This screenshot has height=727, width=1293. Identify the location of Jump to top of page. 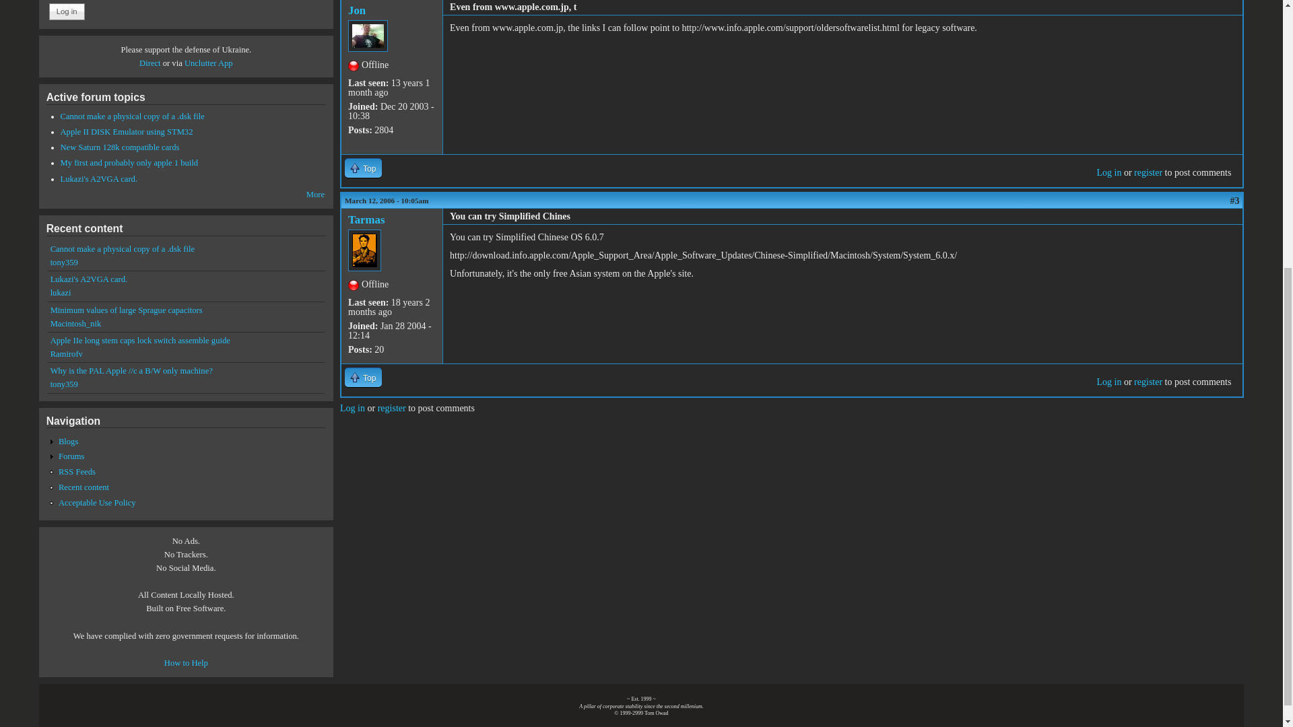
(363, 168).